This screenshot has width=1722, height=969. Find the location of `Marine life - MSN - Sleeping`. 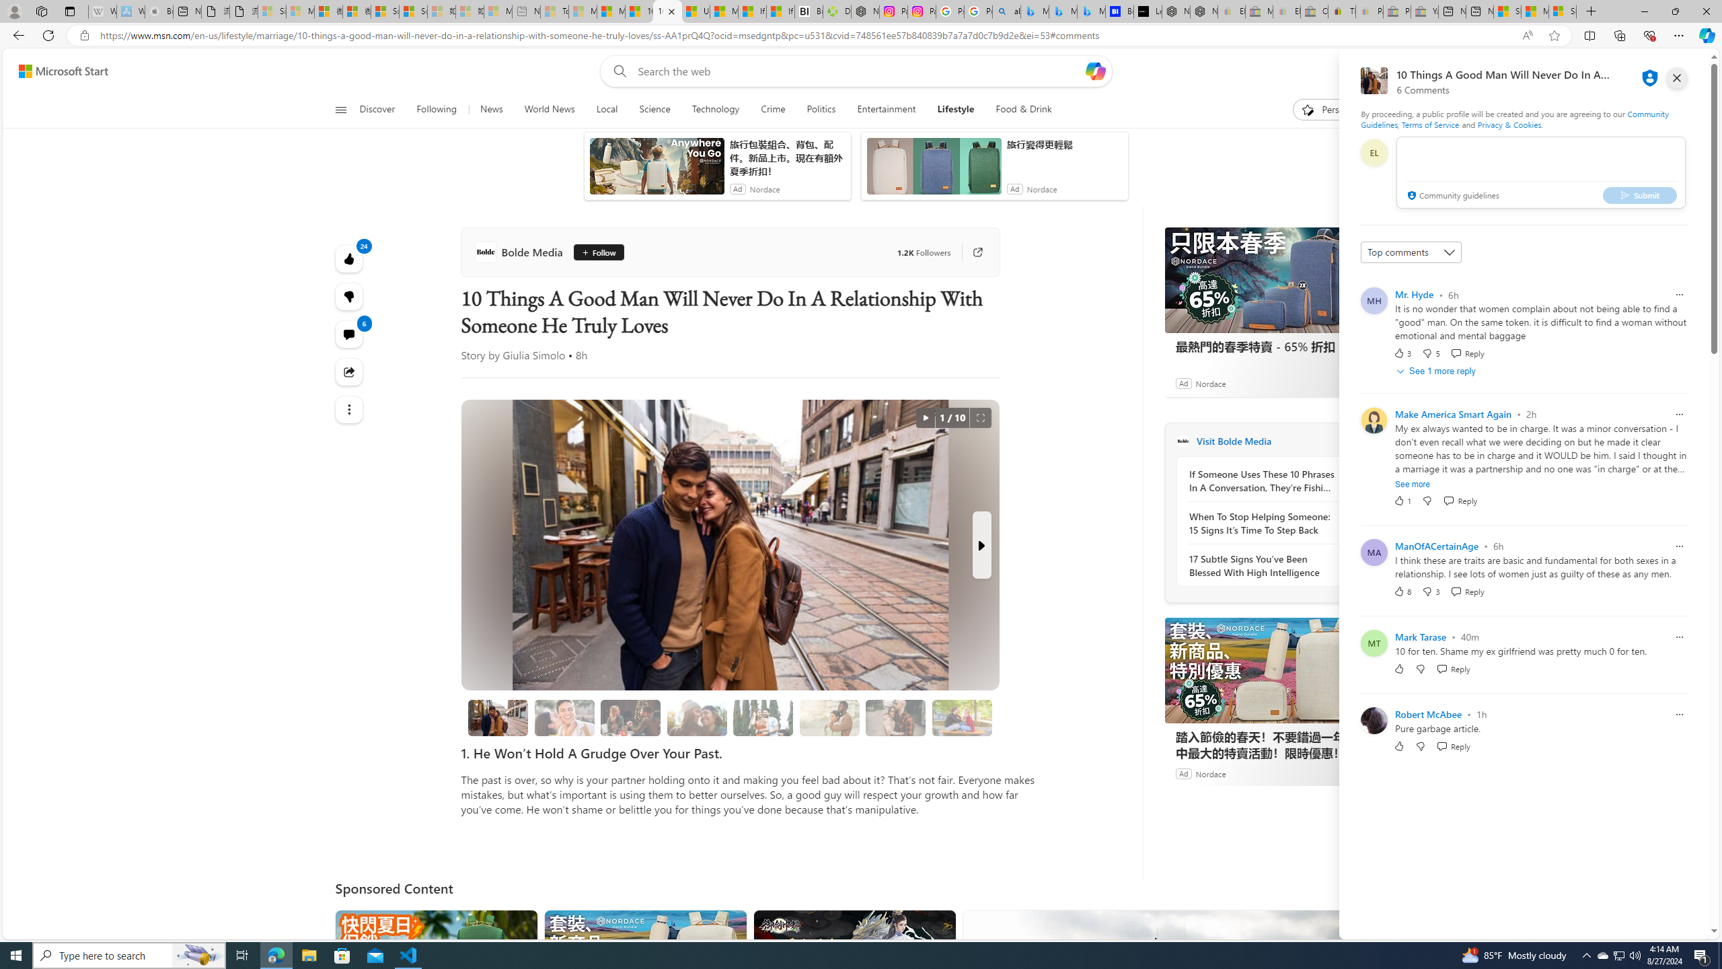

Marine life - MSN - Sleeping is located at coordinates (583, 11).